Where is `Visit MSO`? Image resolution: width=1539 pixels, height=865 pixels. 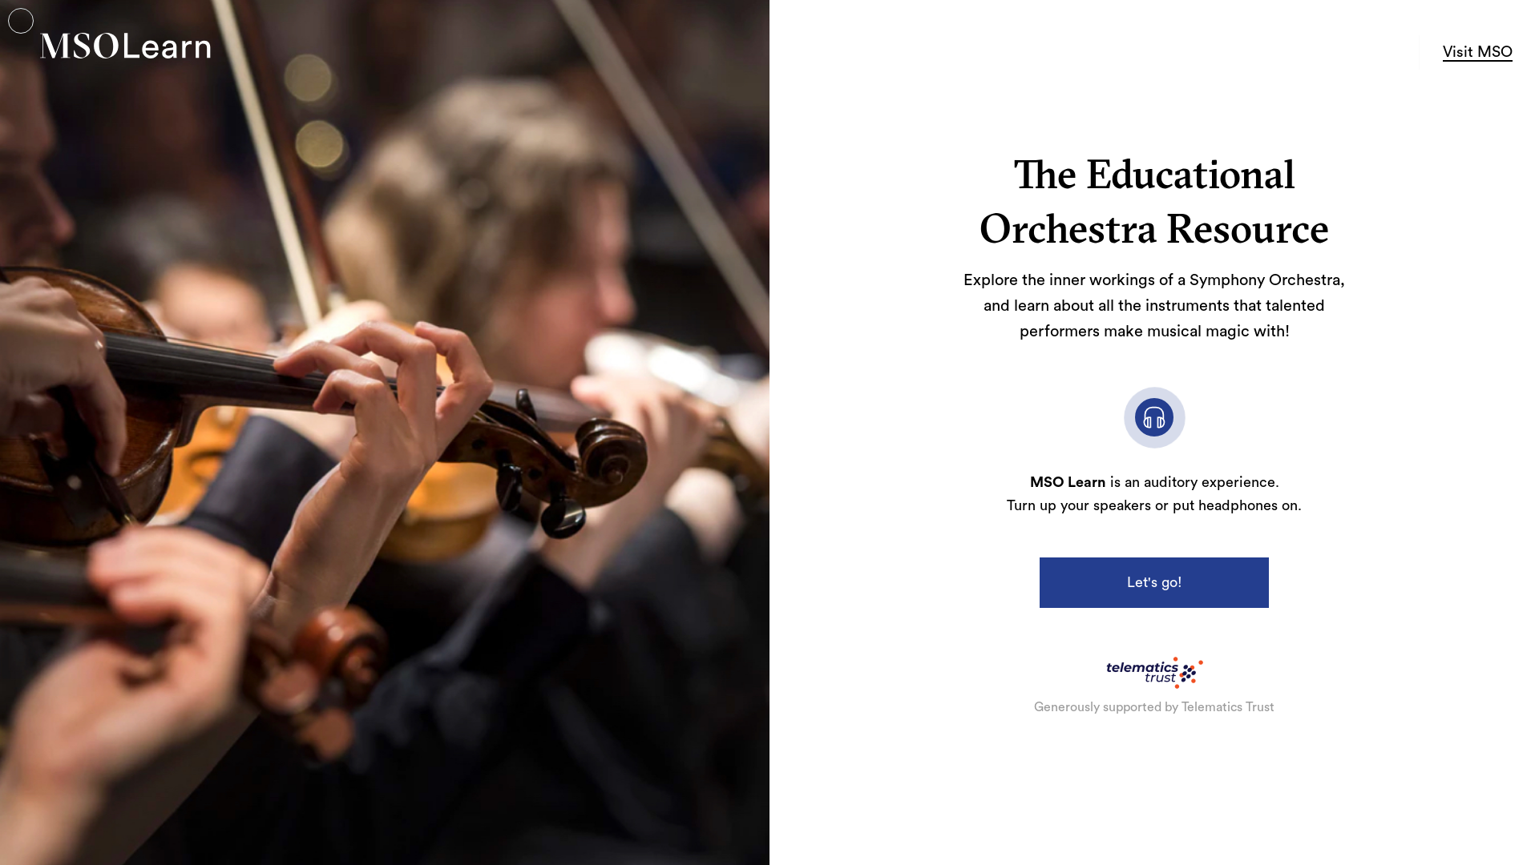 Visit MSO is located at coordinates (1478, 53).